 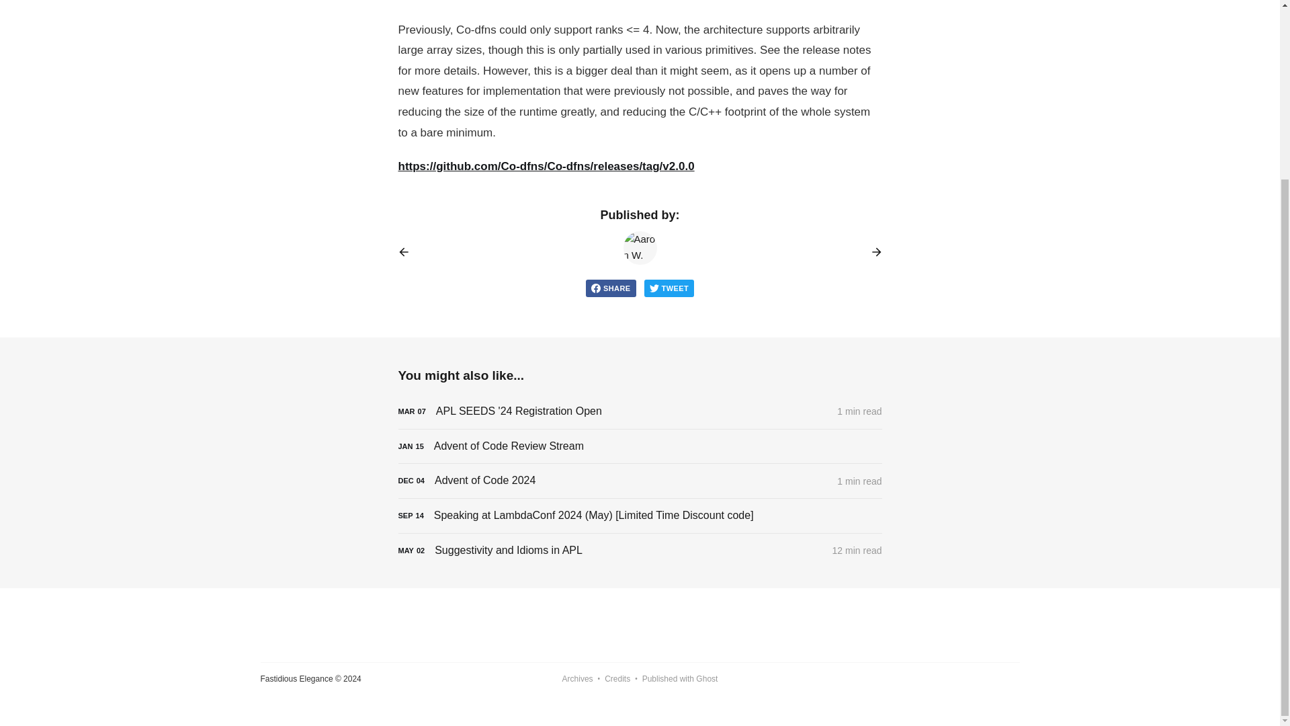 I want to click on Published with Ghost, so click(x=680, y=679).